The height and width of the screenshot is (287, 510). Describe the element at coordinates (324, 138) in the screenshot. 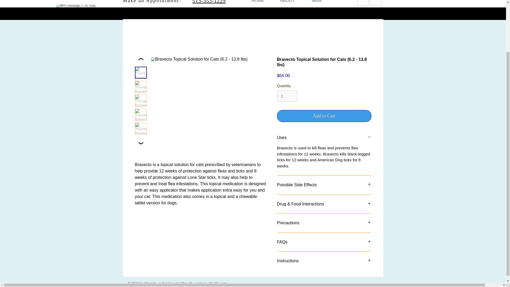

I see `Uses` at that location.